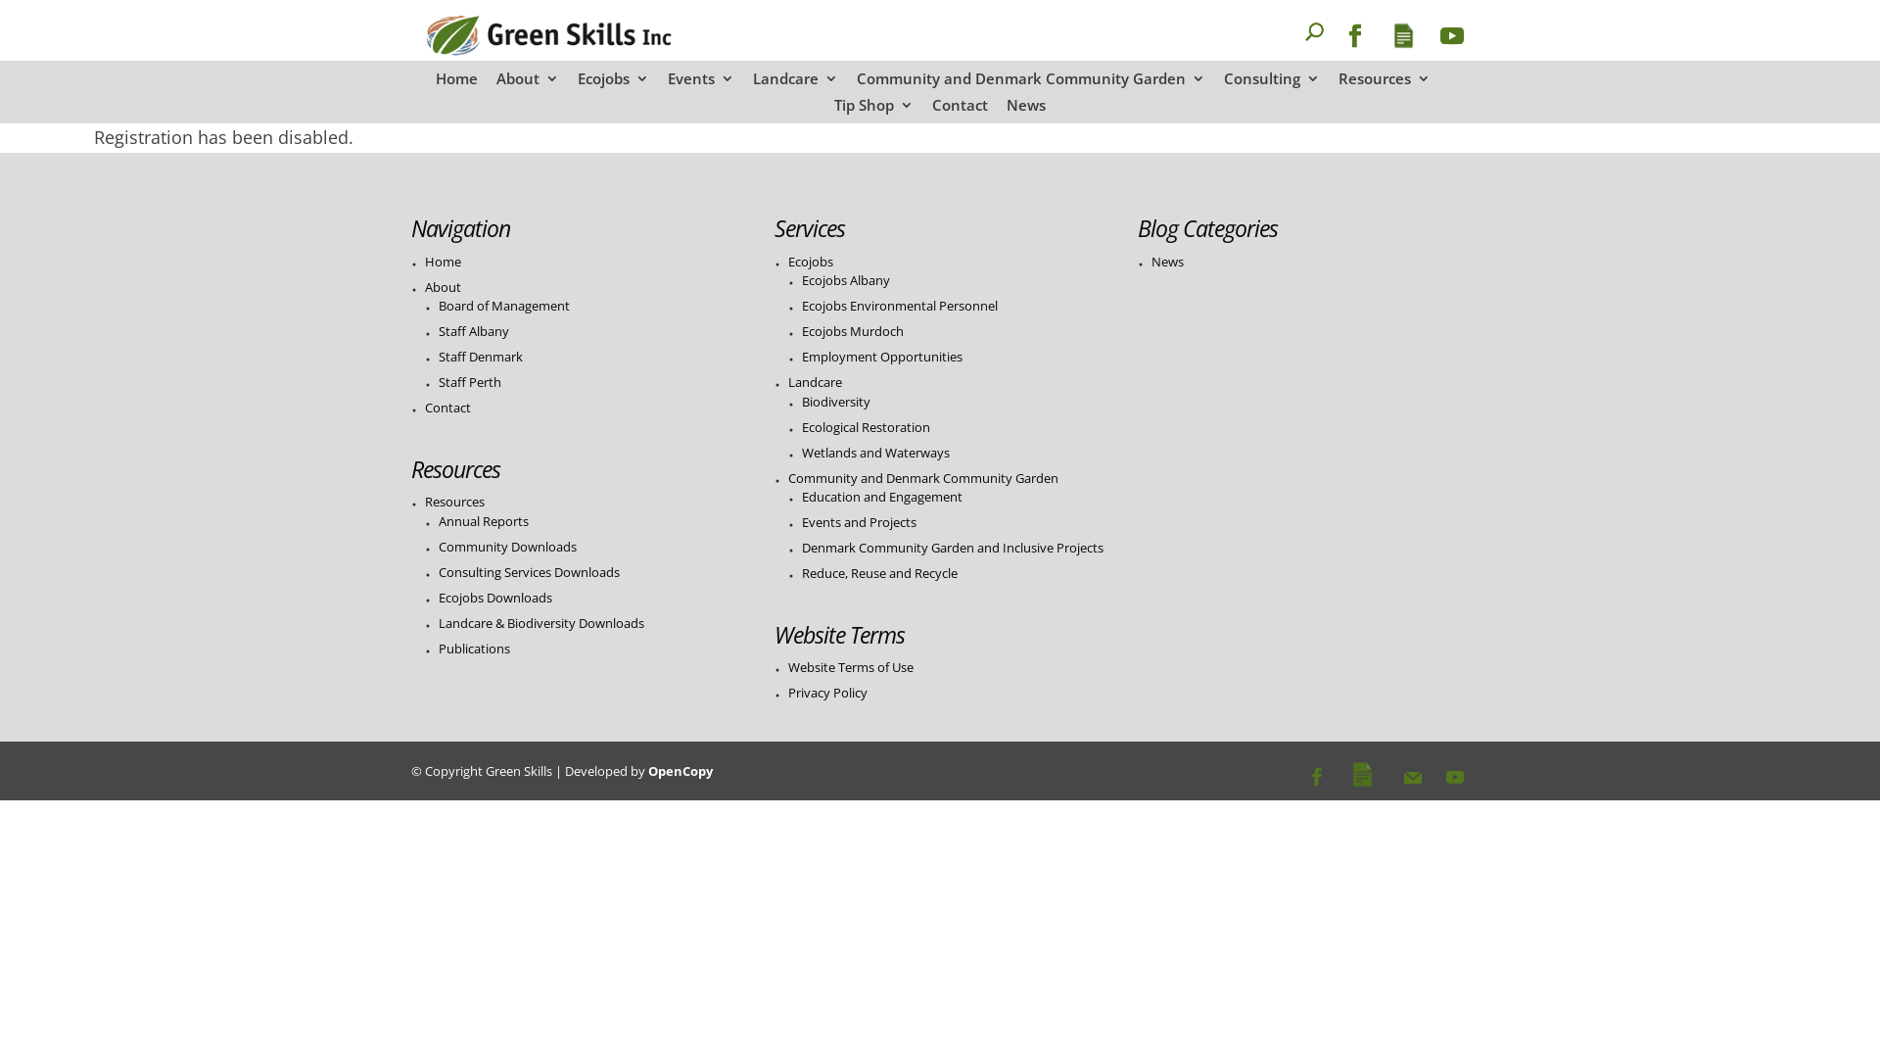 This screenshot has width=1880, height=1058. Describe the element at coordinates (882, 497) in the screenshot. I see `Education and Engagement` at that location.